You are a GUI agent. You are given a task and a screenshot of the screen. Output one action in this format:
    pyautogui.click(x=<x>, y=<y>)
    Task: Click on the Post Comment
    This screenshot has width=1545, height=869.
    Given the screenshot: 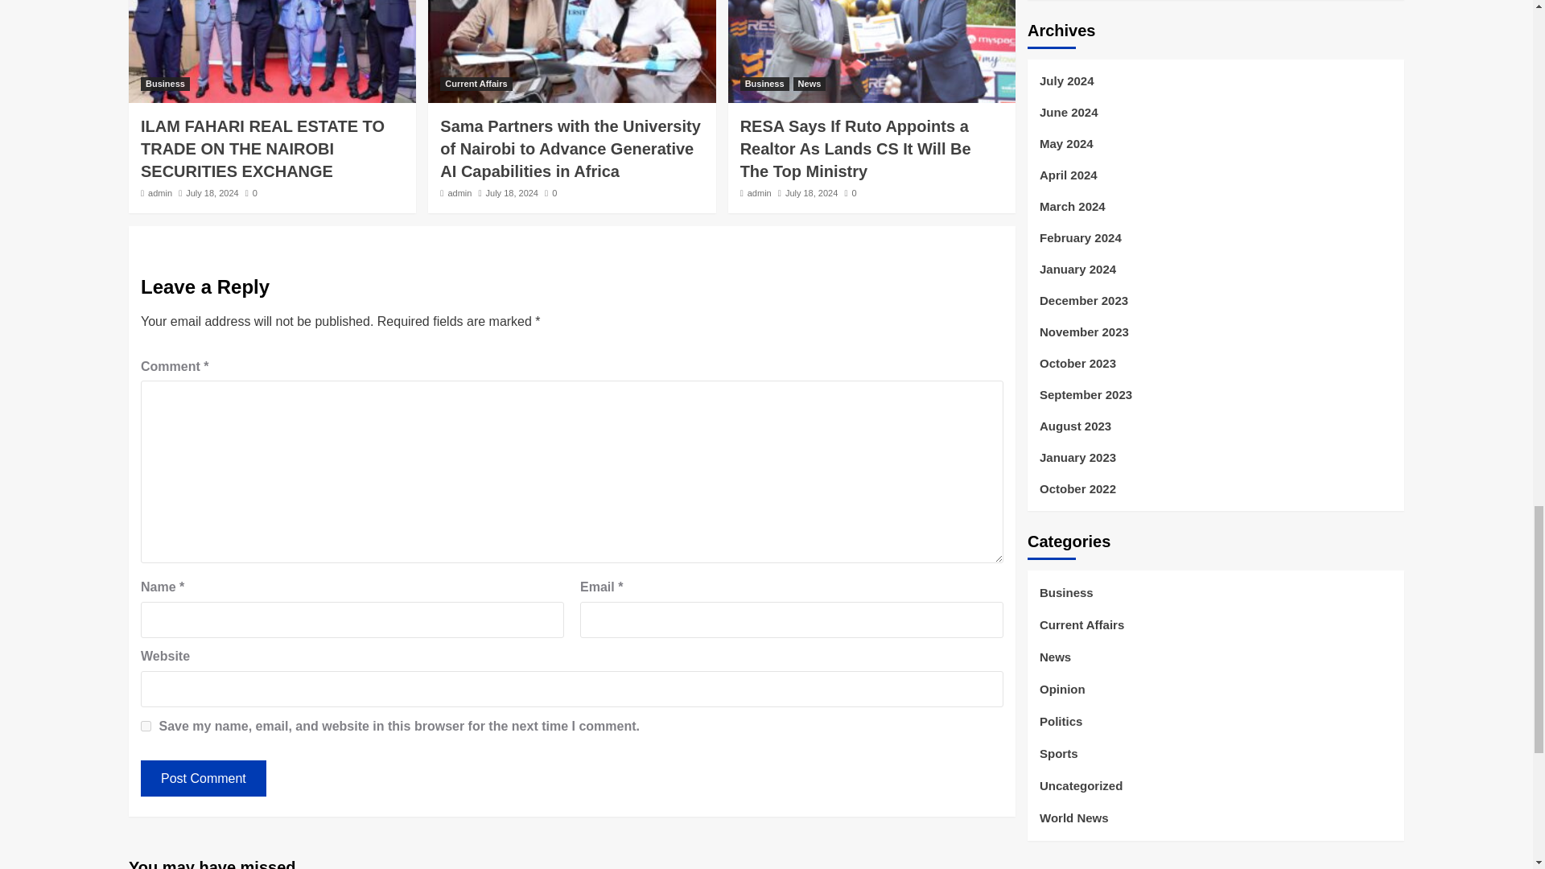 What is the action you would take?
    pyautogui.click(x=203, y=779)
    